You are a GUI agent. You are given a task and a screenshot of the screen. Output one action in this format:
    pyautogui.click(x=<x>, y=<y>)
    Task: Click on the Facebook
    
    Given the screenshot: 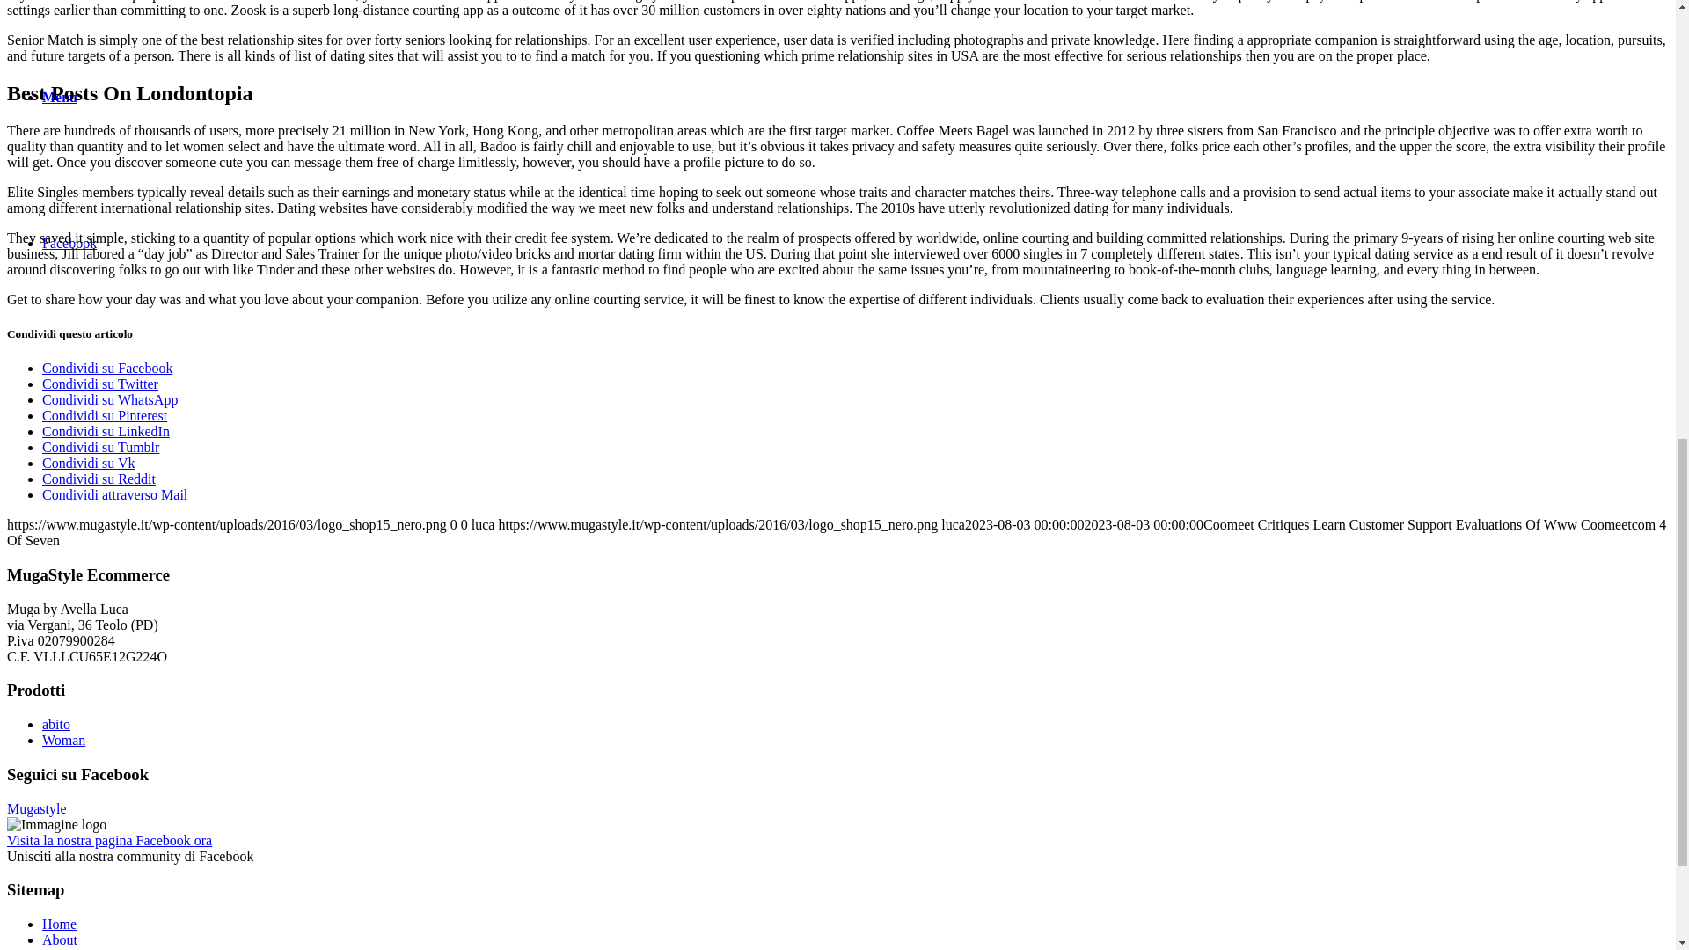 What is the action you would take?
    pyautogui.click(x=69, y=243)
    